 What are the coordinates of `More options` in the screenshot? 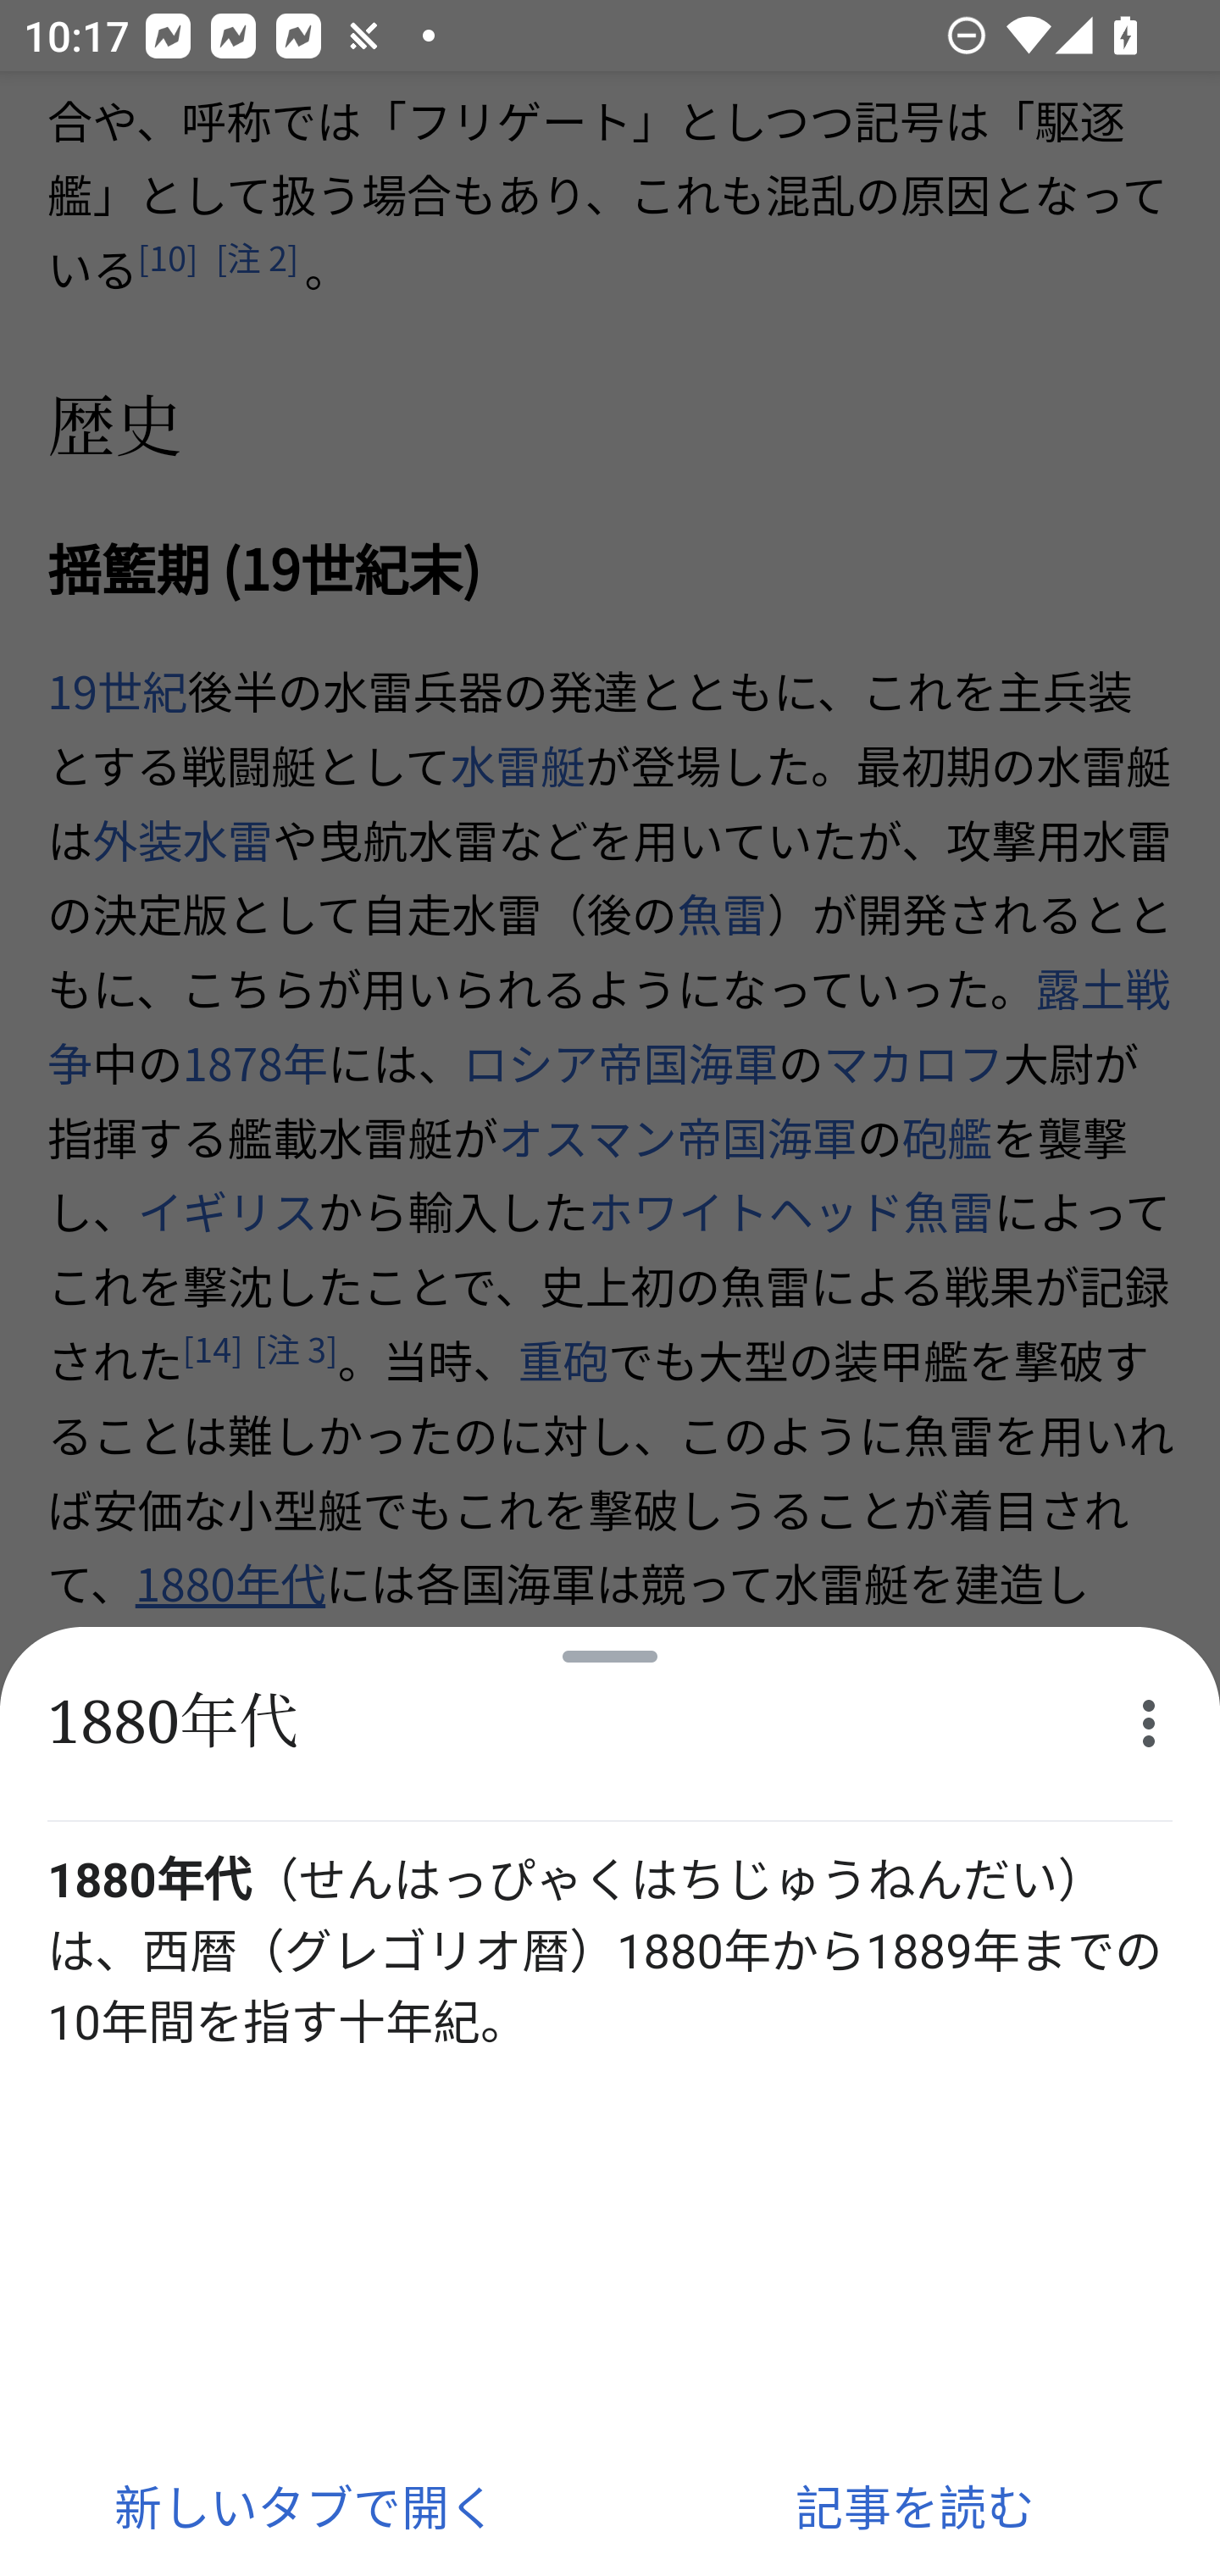 It's located at (1149, 1723).